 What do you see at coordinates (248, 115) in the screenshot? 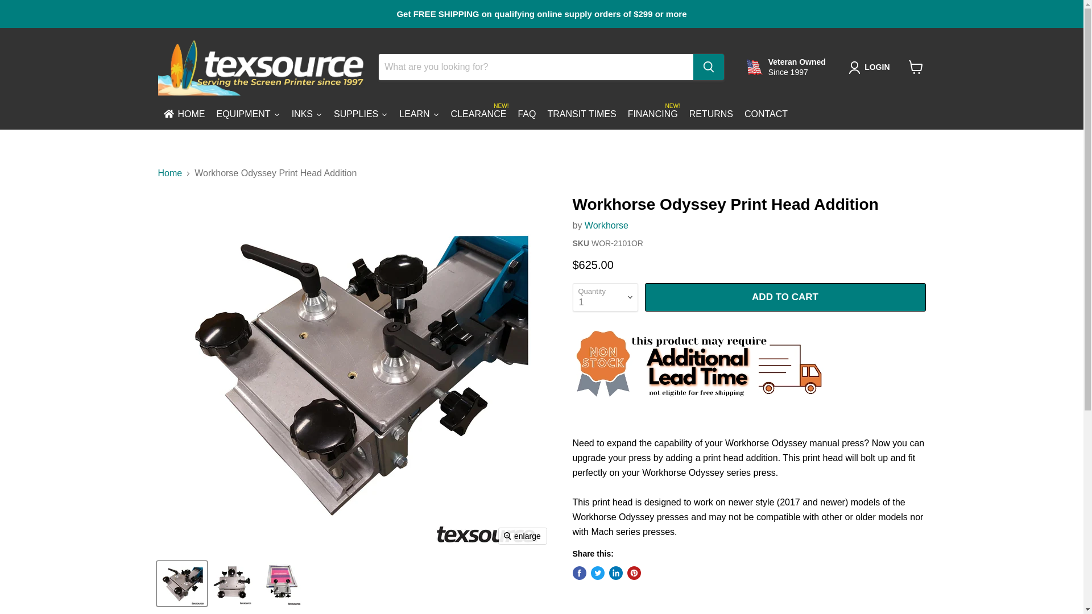
I see `Contact` at bounding box center [248, 115].